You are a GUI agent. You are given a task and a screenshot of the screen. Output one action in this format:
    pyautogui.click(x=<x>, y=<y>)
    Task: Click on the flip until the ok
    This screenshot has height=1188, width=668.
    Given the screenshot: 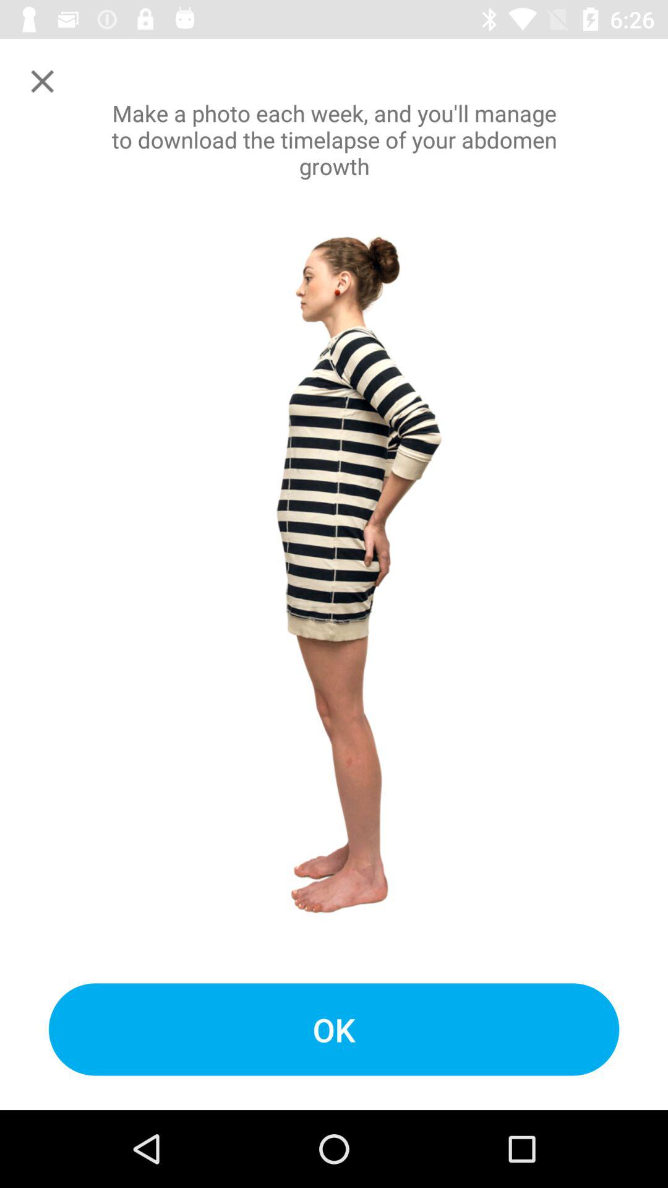 What is the action you would take?
    pyautogui.click(x=334, y=1030)
    